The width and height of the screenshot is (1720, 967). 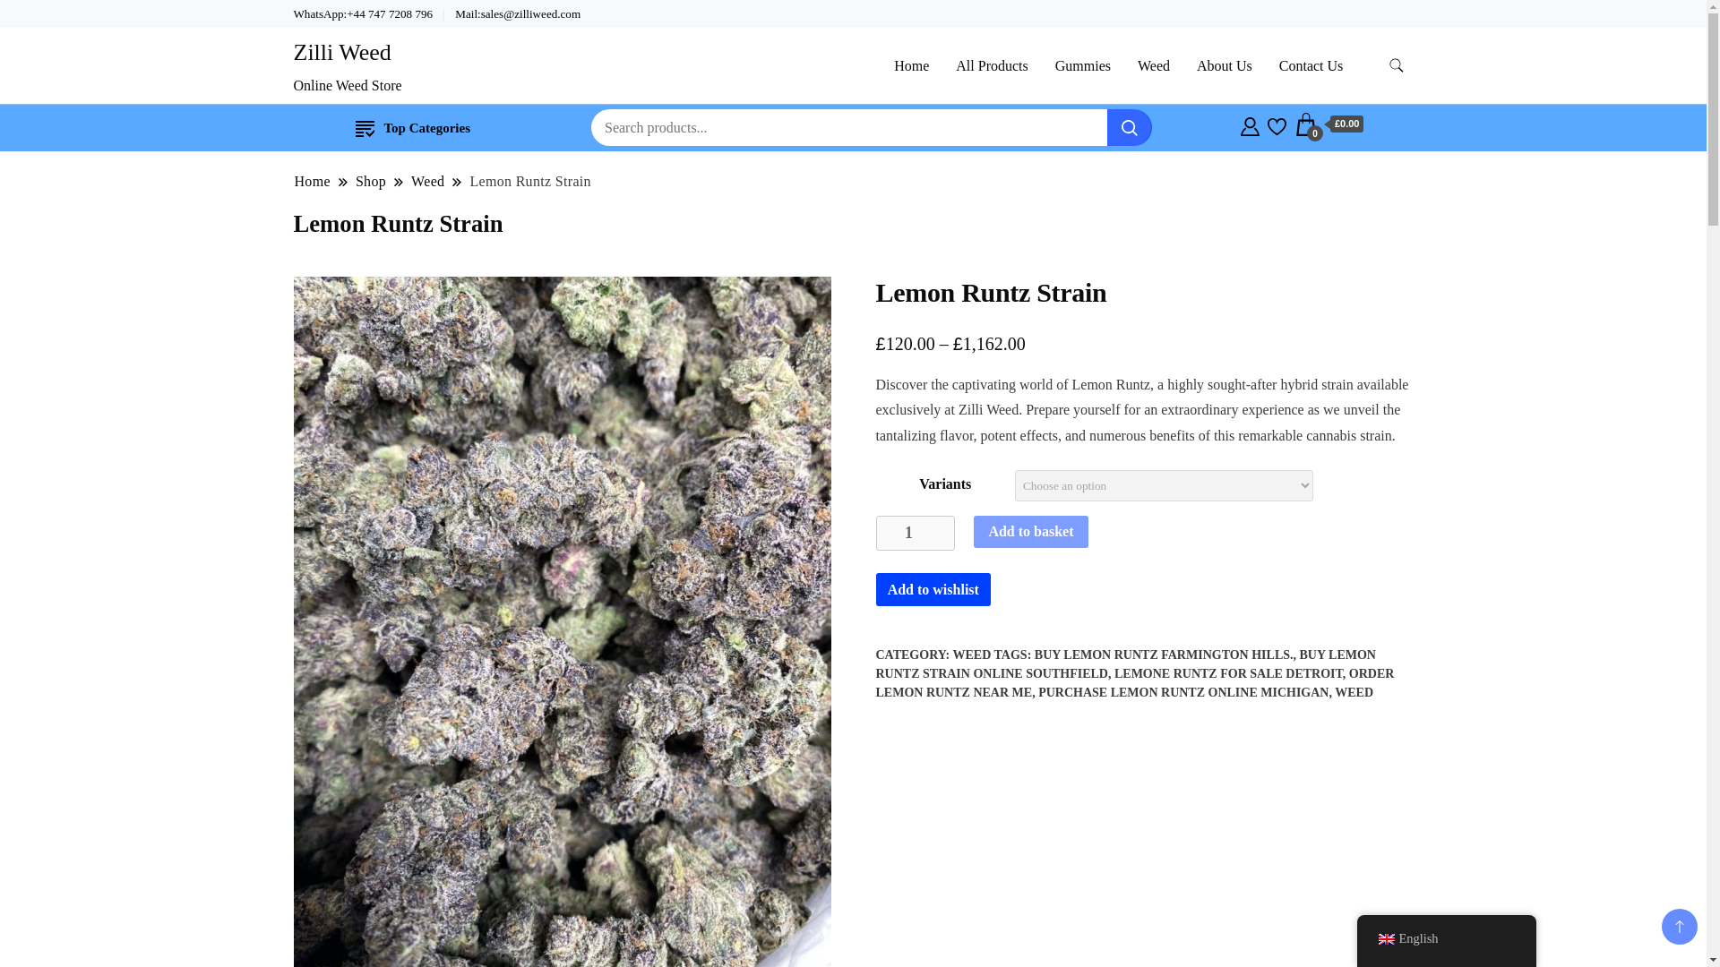 I want to click on Cart, so click(x=1329, y=124).